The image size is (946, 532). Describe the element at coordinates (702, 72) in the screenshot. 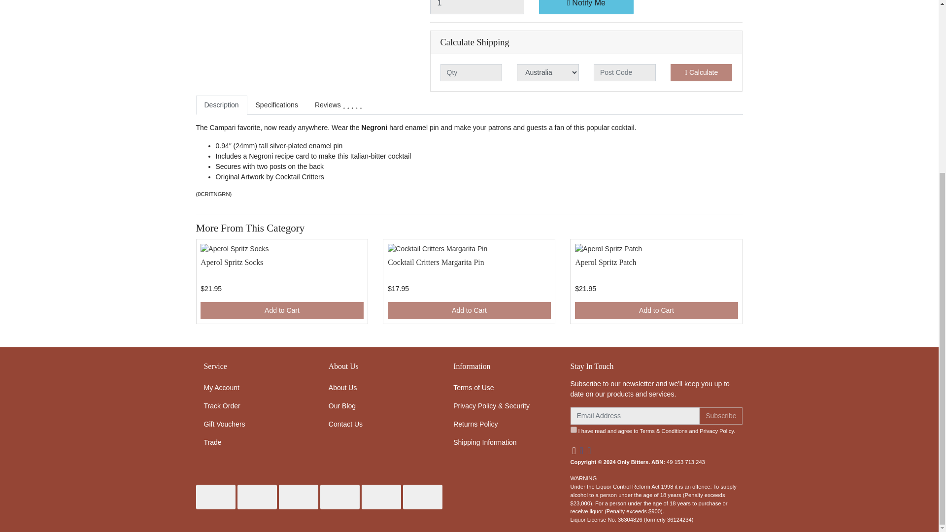

I see `Calculate` at that location.